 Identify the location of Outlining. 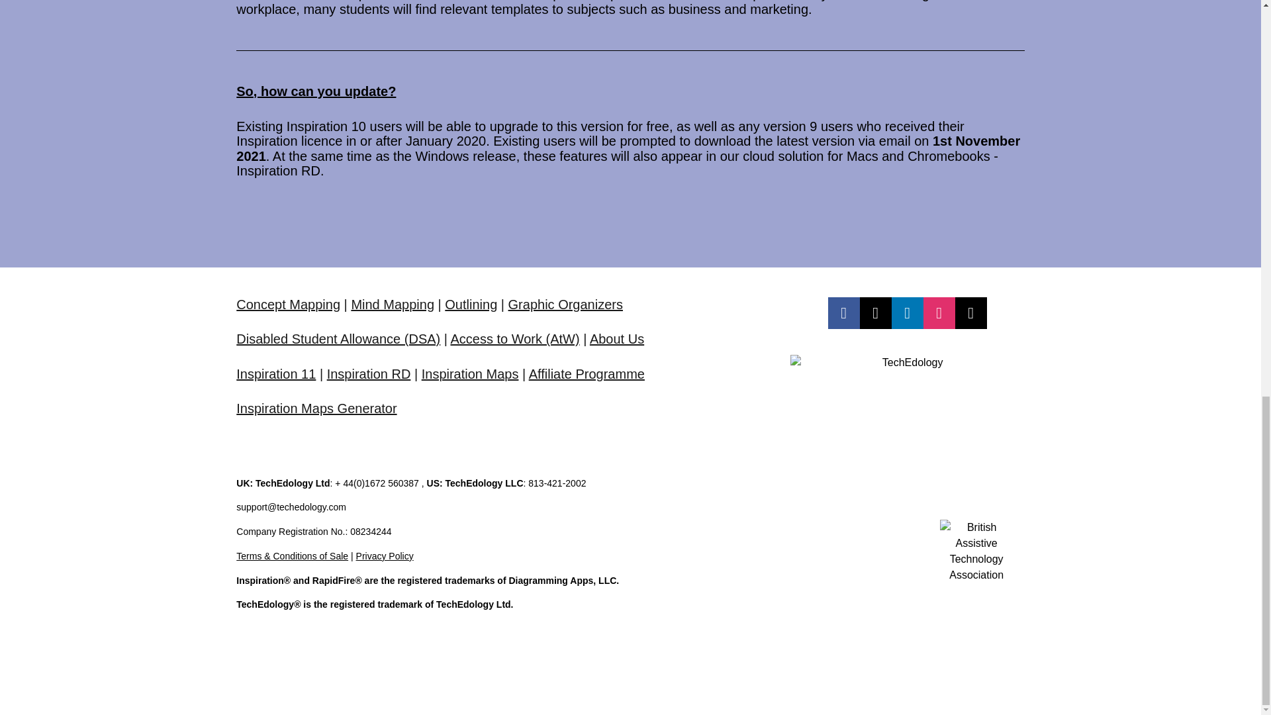
(471, 305).